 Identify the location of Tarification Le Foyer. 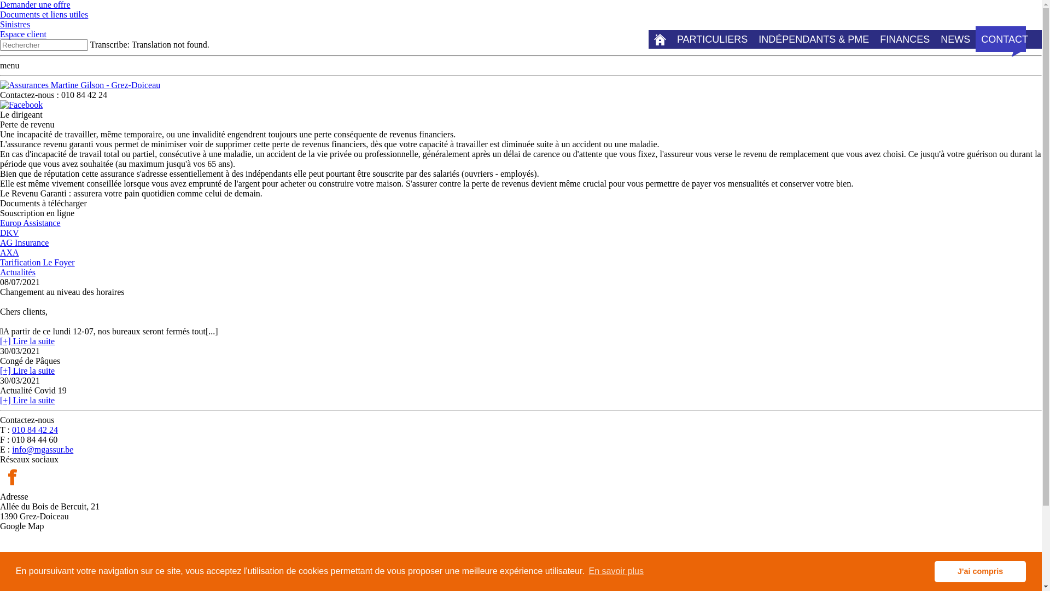
(37, 263).